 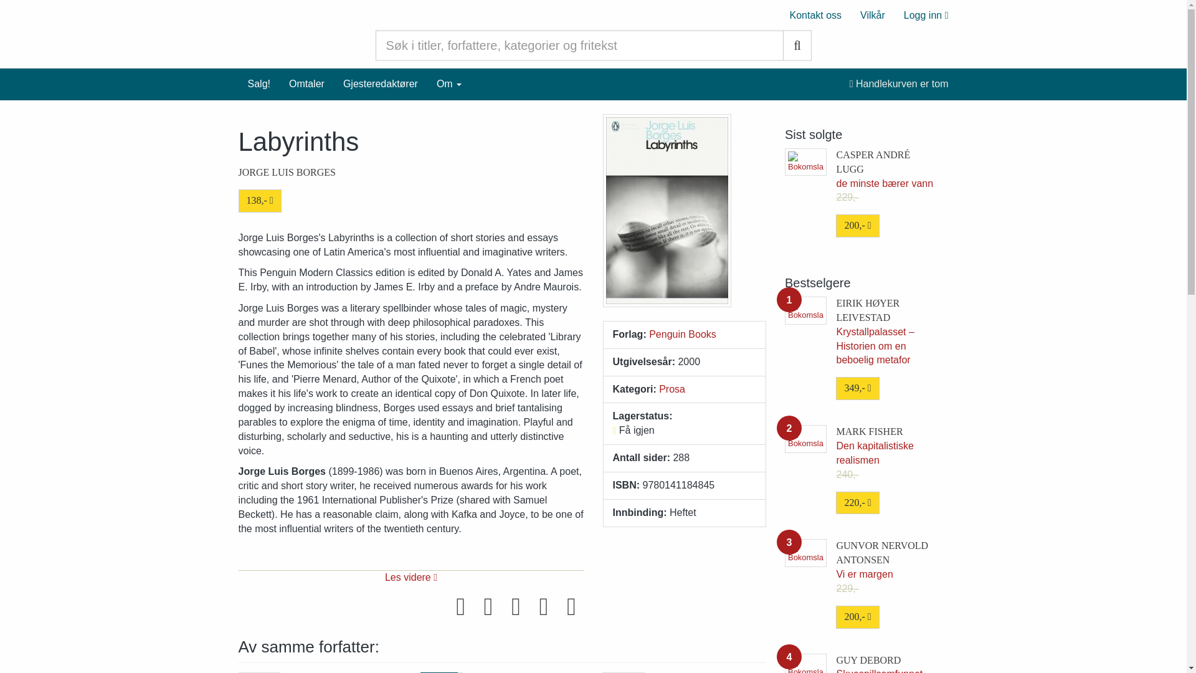 What do you see at coordinates (870, 431) in the screenshot?
I see `Den kapitalistiske realismen` at bounding box center [870, 431].